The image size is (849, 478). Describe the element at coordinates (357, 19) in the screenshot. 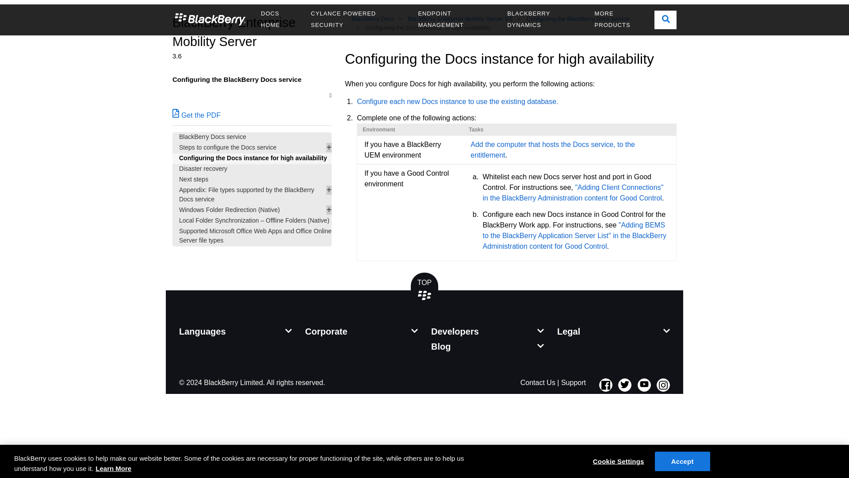

I see `CYLANCE POWERED SECURITY` at that location.